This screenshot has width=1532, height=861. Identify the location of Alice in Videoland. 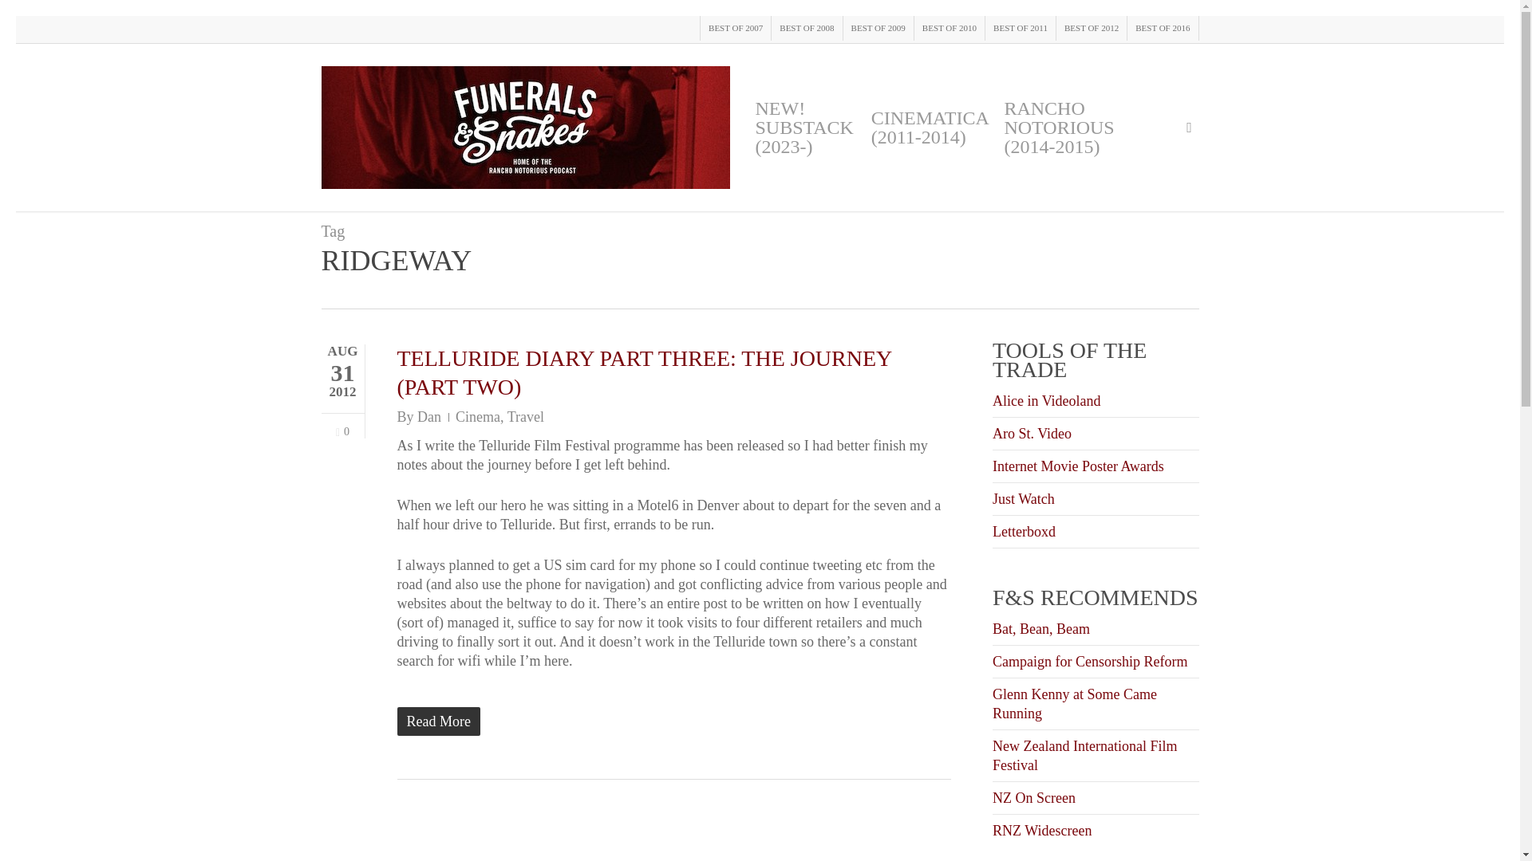
(1047, 400).